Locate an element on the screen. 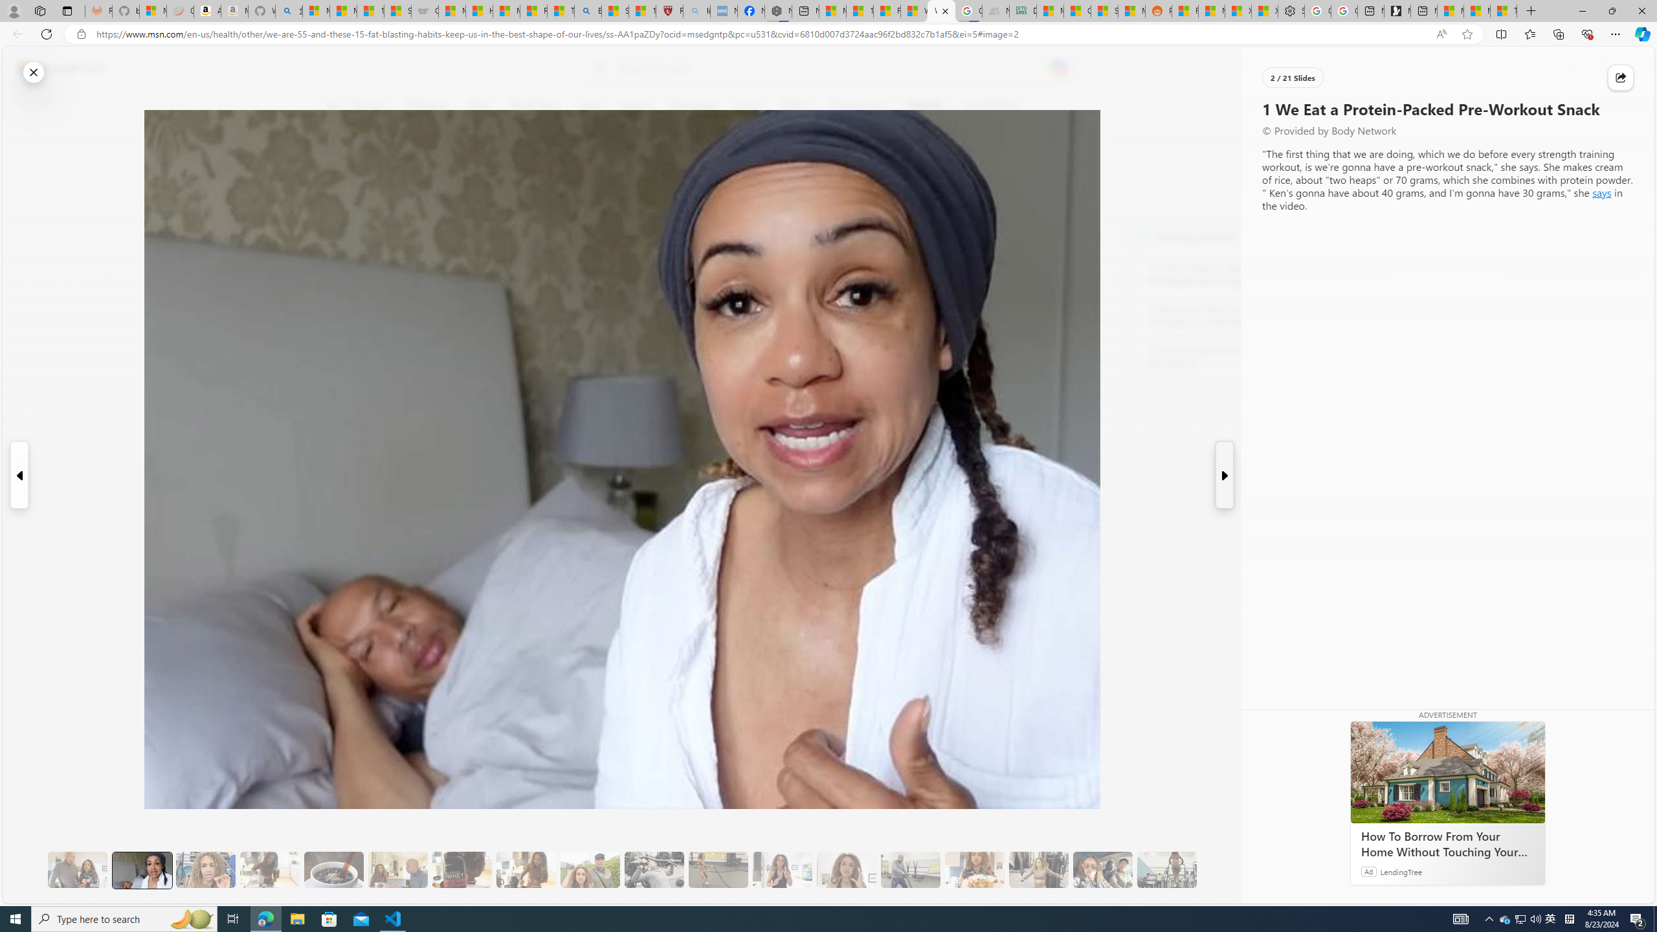 The image size is (1657, 932). Technology is located at coordinates (693, 105).